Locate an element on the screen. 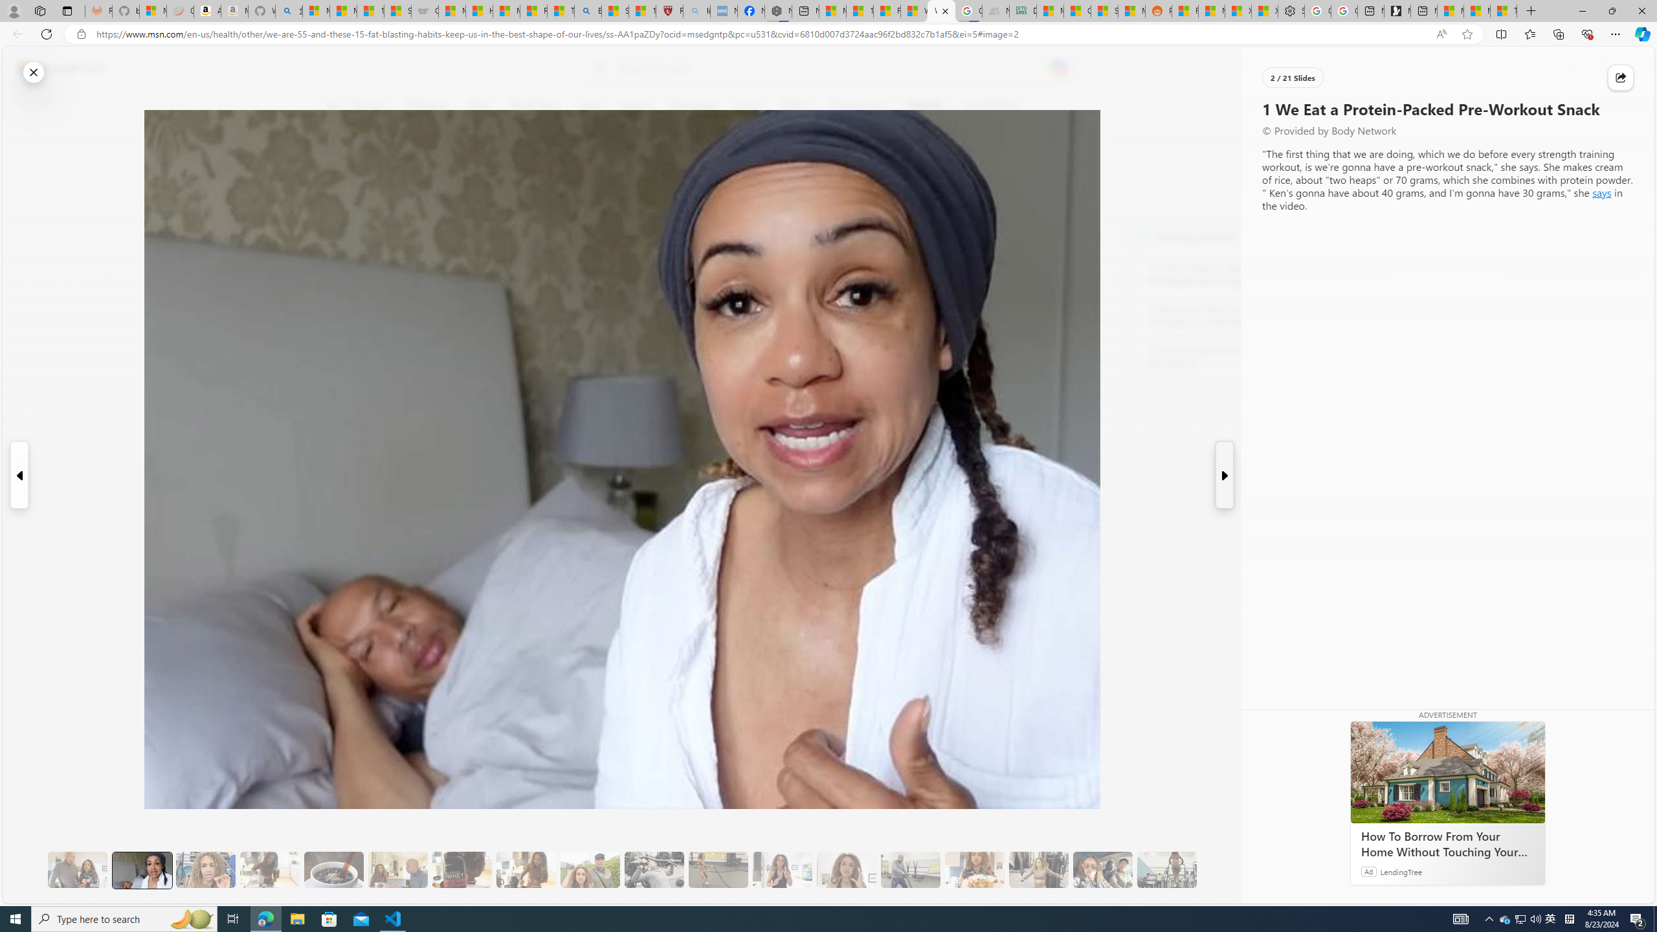 The image size is (1657, 932). Technology is located at coordinates (693, 105).